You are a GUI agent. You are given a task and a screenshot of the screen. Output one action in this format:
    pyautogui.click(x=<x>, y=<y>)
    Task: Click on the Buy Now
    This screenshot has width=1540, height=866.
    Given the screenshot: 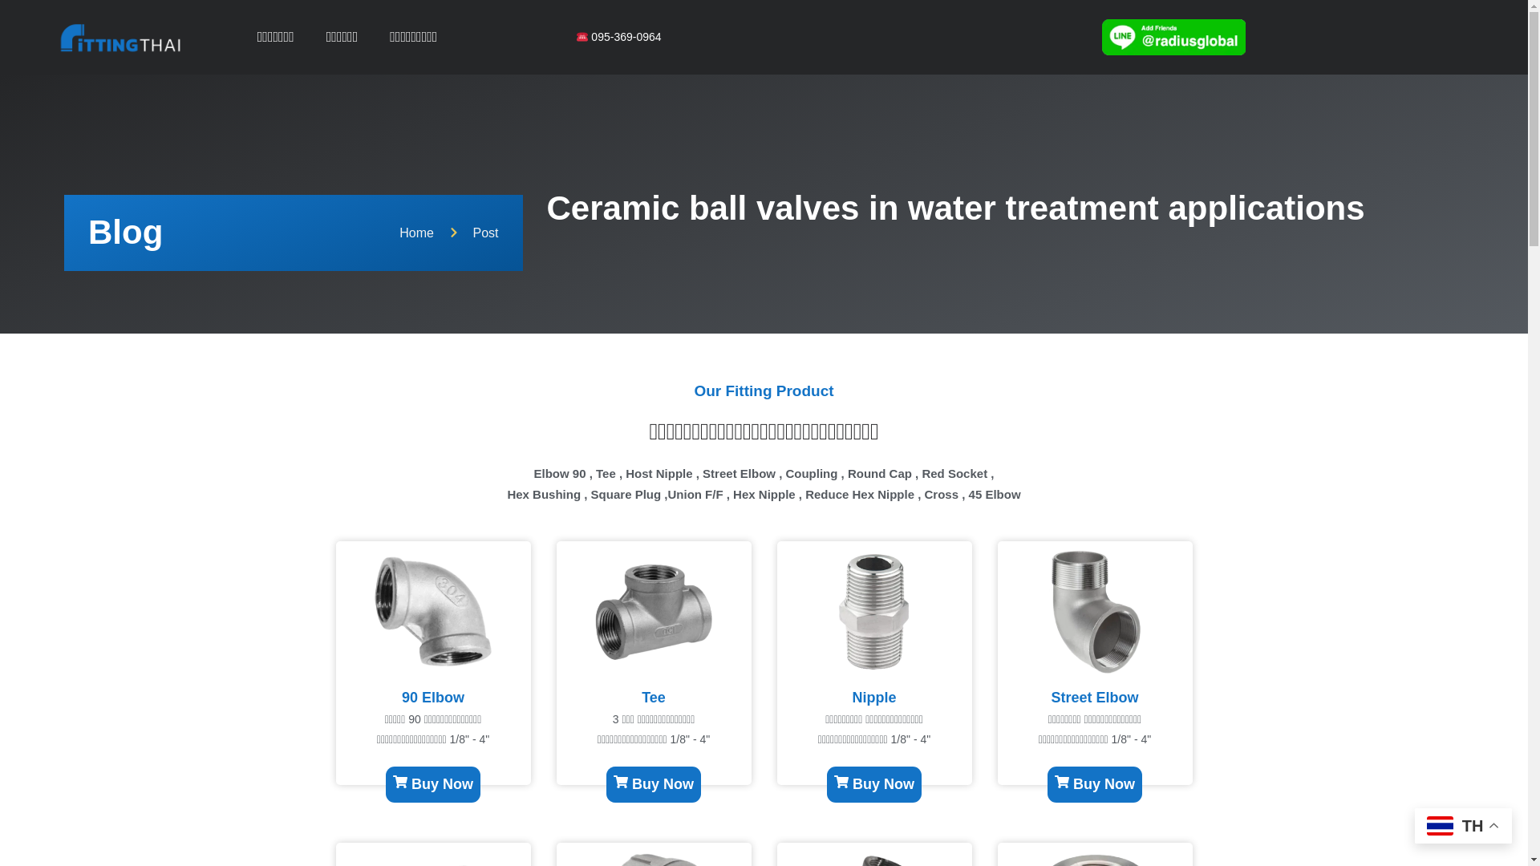 What is the action you would take?
    pyautogui.click(x=398, y=784)
    